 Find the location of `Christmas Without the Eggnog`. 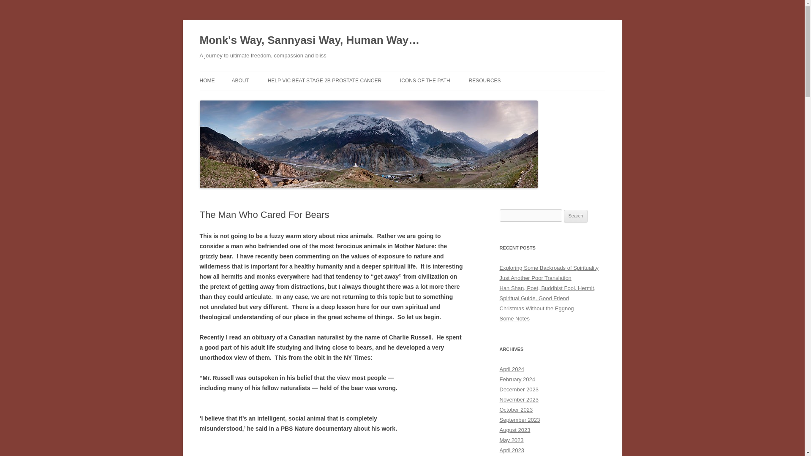

Christmas Without the Eggnog is located at coordinates (536, 308).